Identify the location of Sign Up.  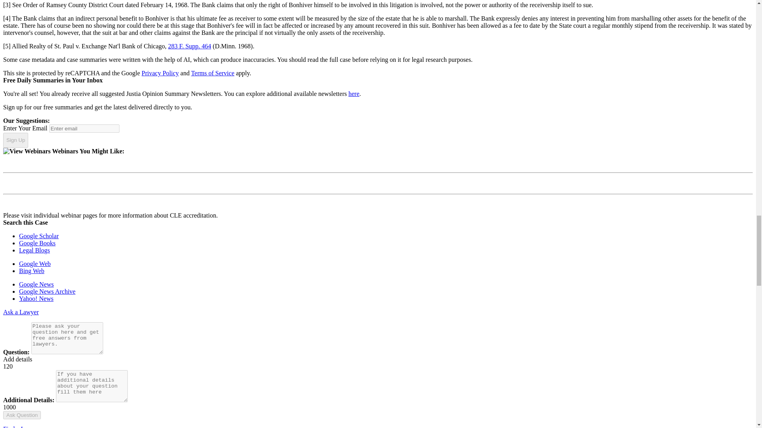
(15, 140).